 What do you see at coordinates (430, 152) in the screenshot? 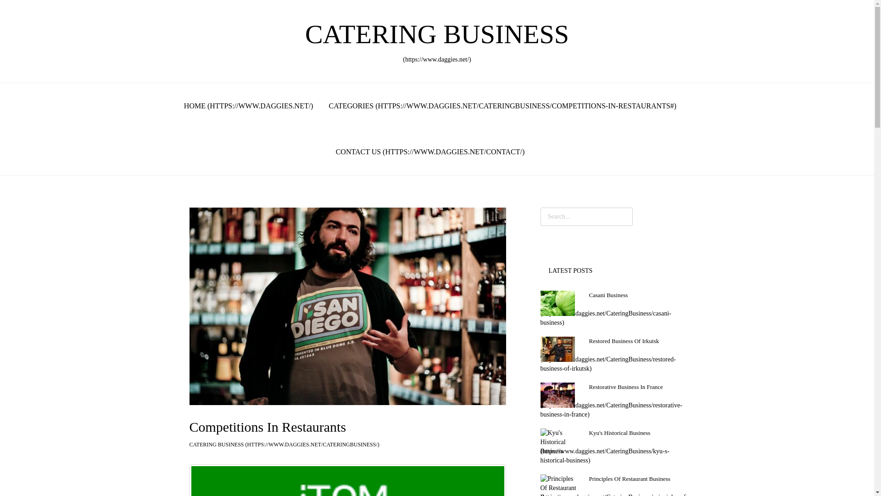
I see `CONTACT US` at bounding box center [430, 152].